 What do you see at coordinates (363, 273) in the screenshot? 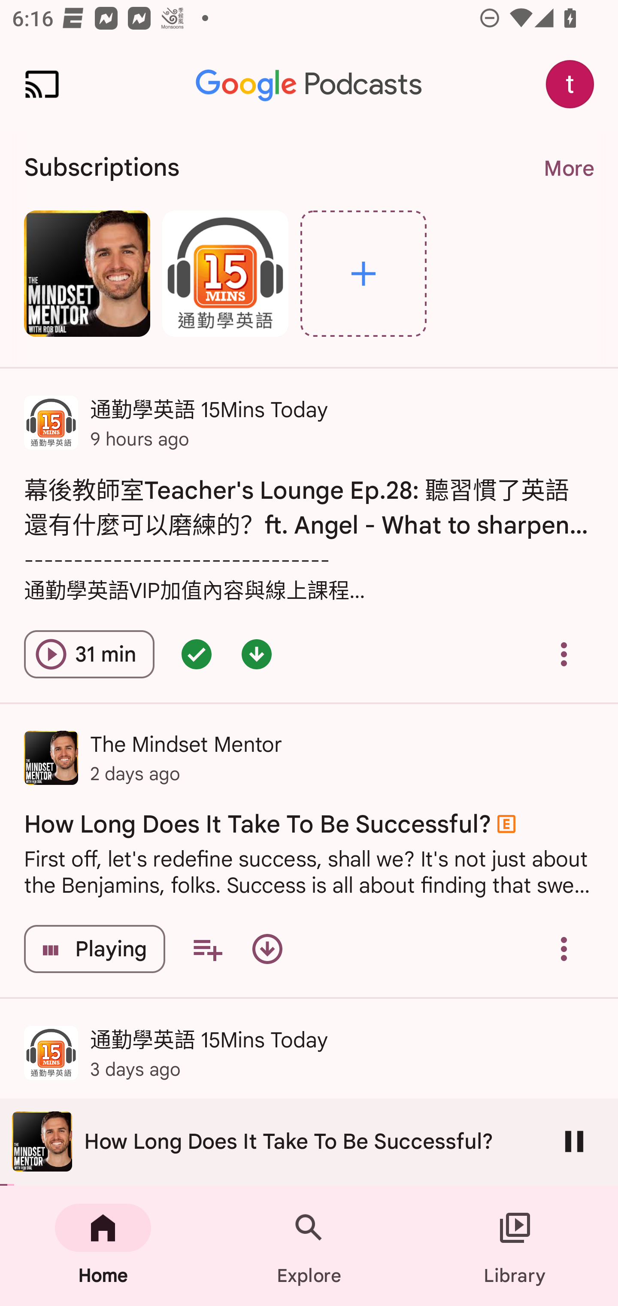
I see `Explore` at bounding box center [363, 273].